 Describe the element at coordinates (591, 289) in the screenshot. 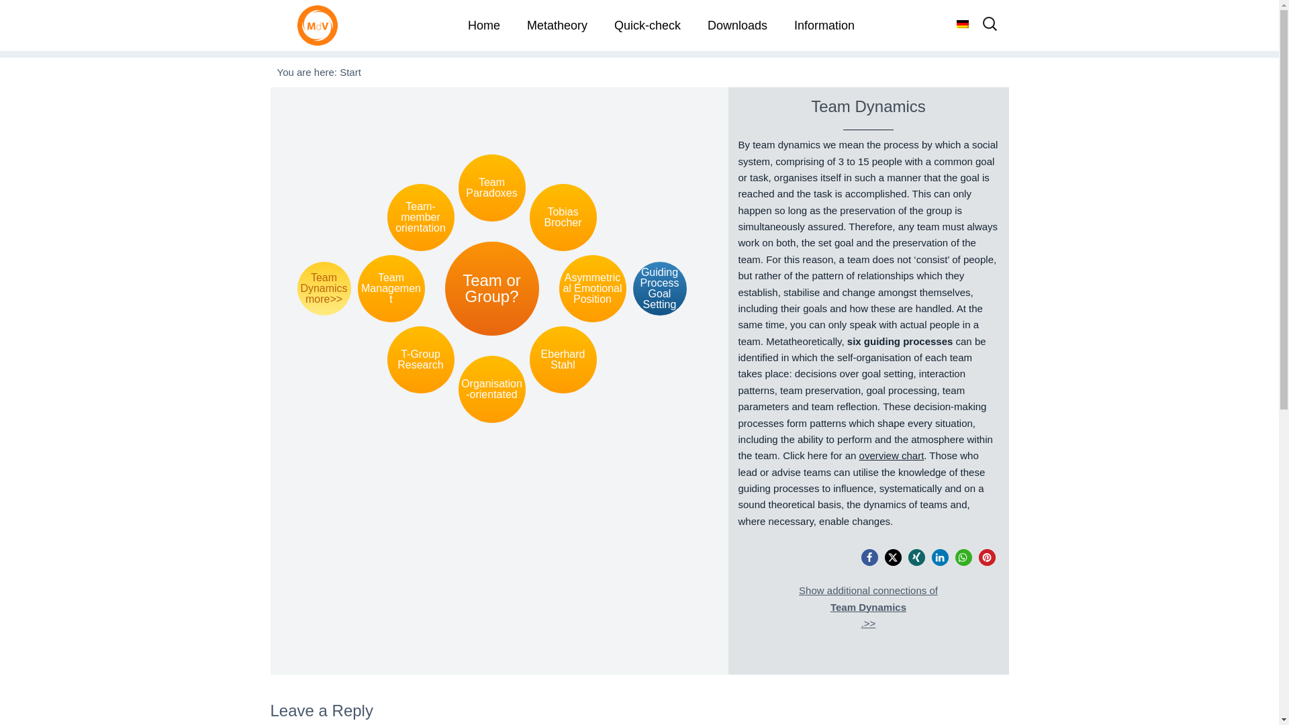

I see `Asymmetrical Emotional Position` at that location.